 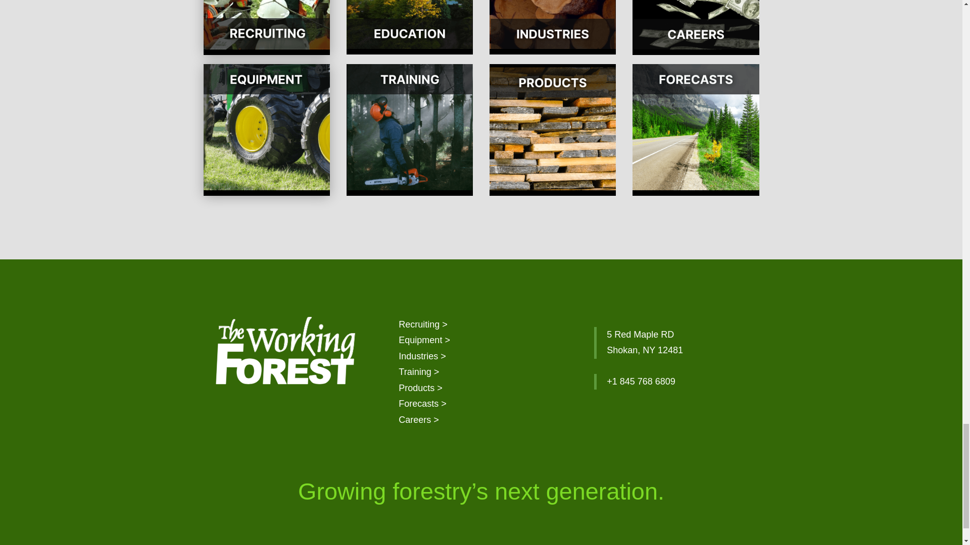 What do you see at coordinates (422, 404) in the screenshot?
I see `Forcasts` at bounding box center [422, 404].